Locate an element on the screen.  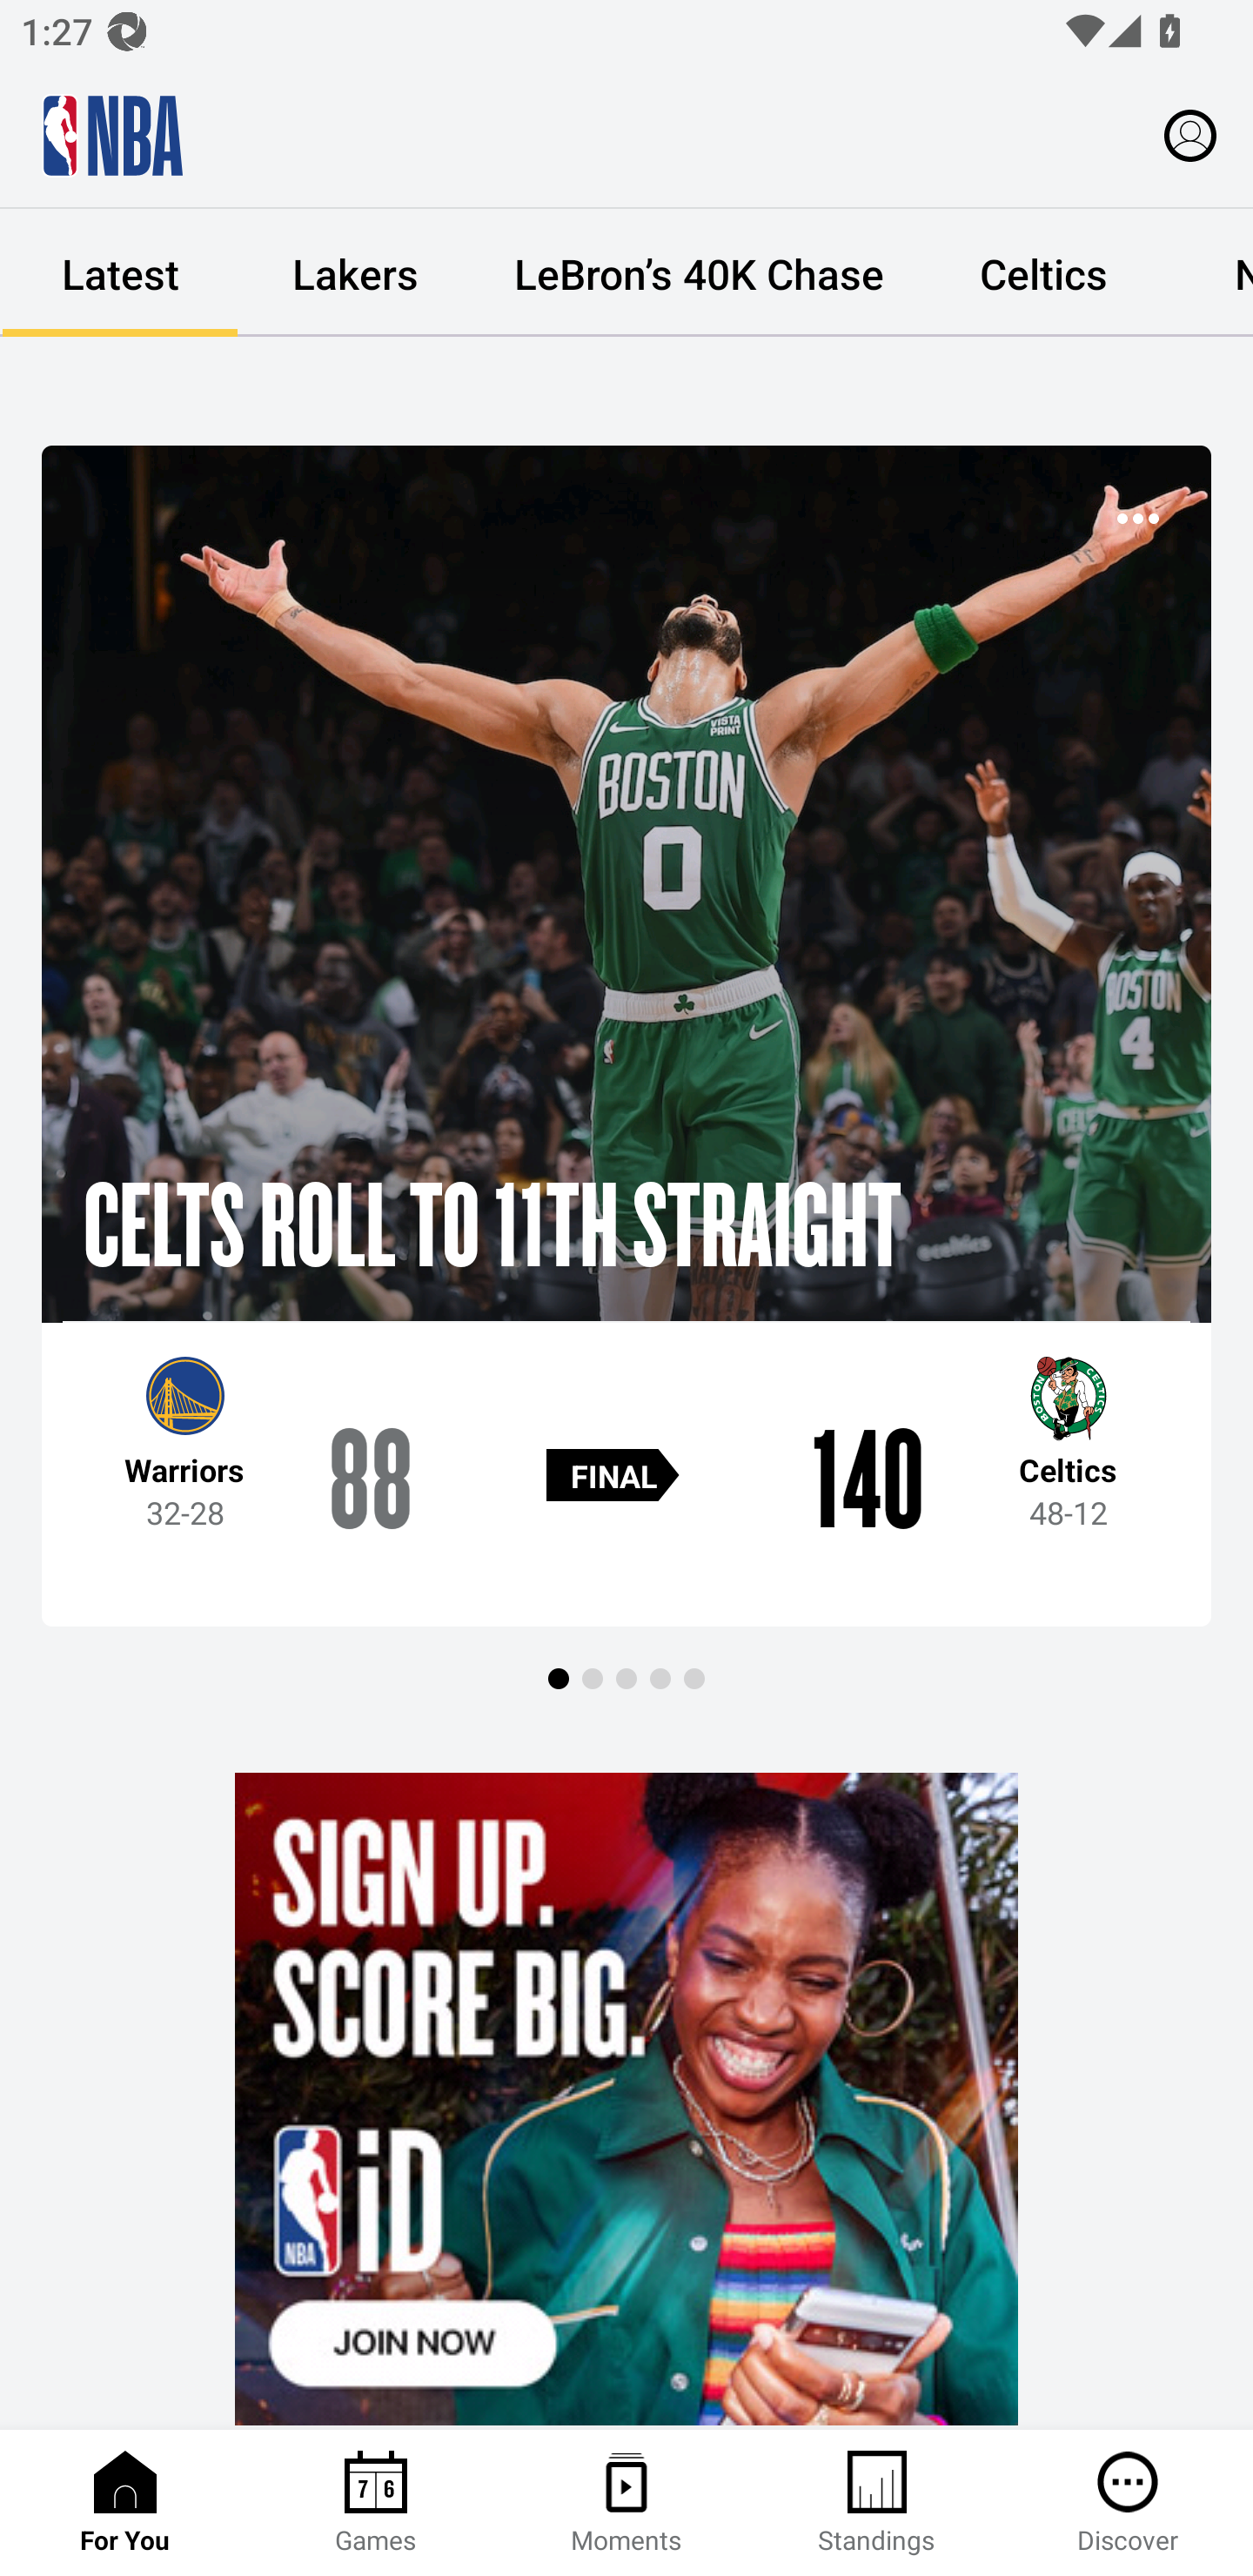
Moments is located at coordinates (626, 2503).